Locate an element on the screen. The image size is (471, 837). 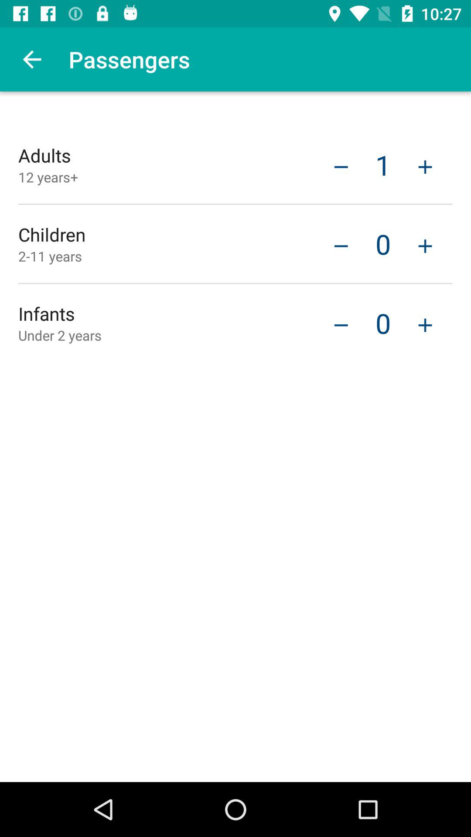
choose the icon to the right of children item is located at coordinates (341, 245).